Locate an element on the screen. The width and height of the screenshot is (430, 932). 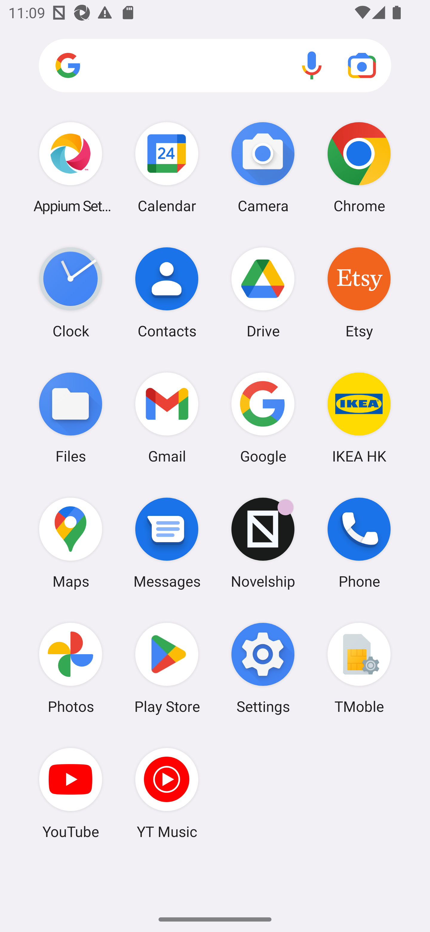
Novelship Novelship has 2 notifications is located at coordinates (263, 543).